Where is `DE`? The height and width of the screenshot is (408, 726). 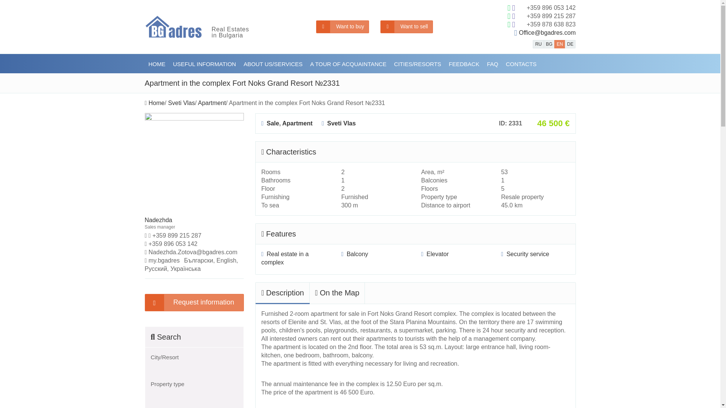 DE is located at coordinates (570, 44).